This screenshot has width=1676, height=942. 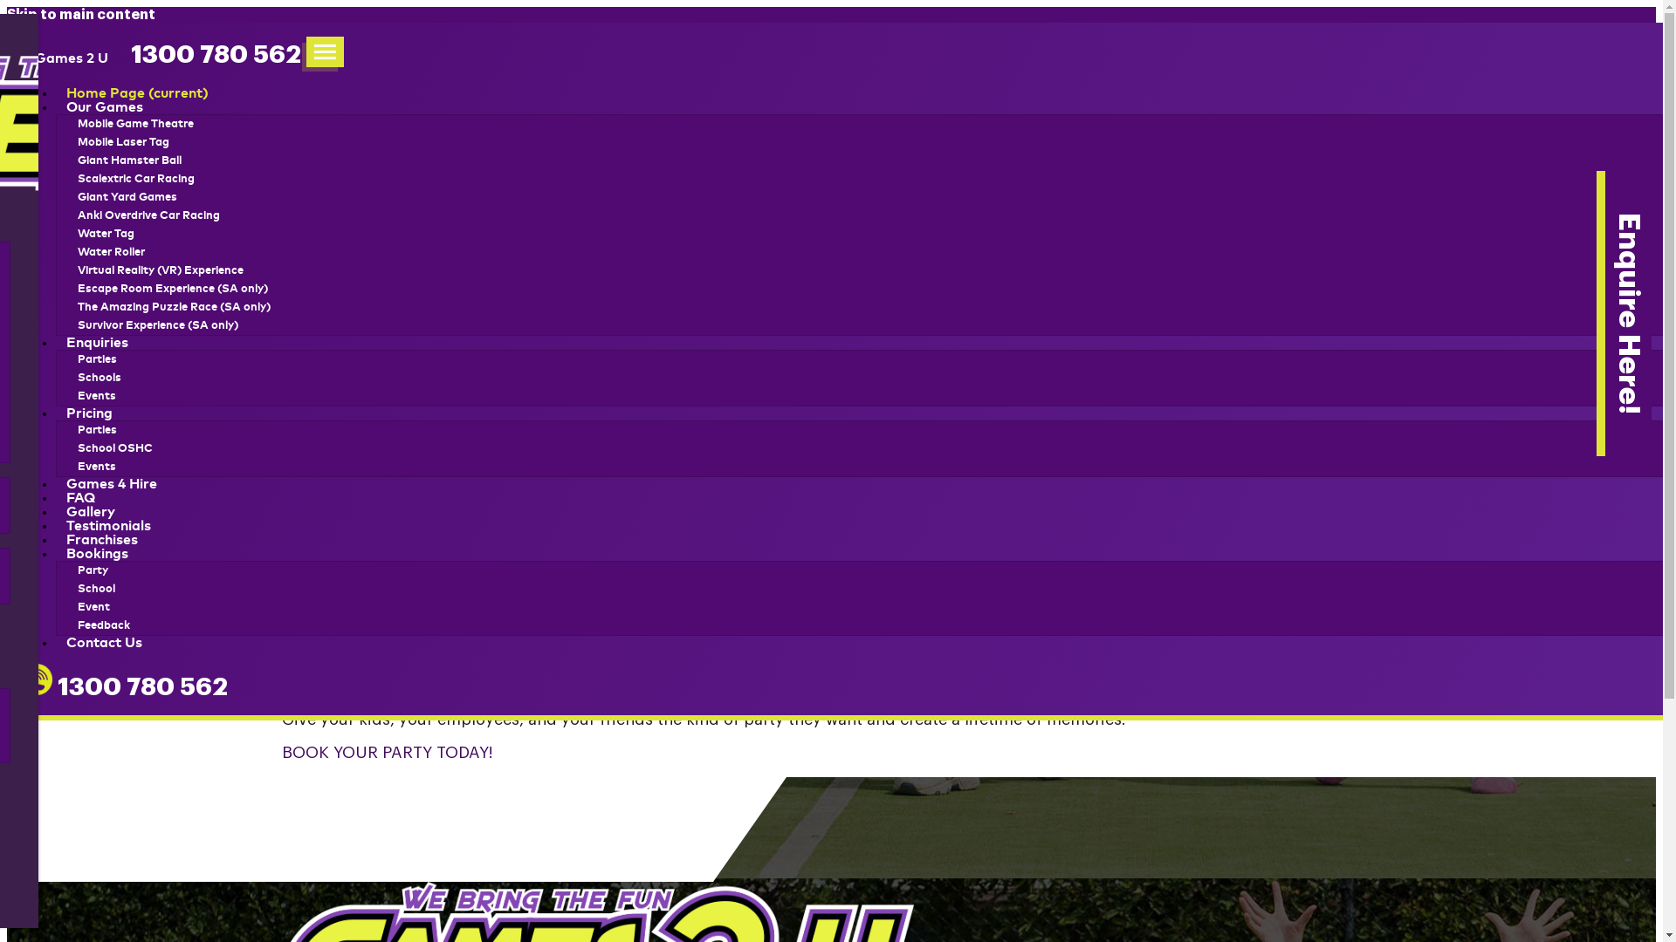 What do you see at coordinates (112, 484) in the screenshot?
I see `Games 4 Hire` at bounding box center [112, 484].